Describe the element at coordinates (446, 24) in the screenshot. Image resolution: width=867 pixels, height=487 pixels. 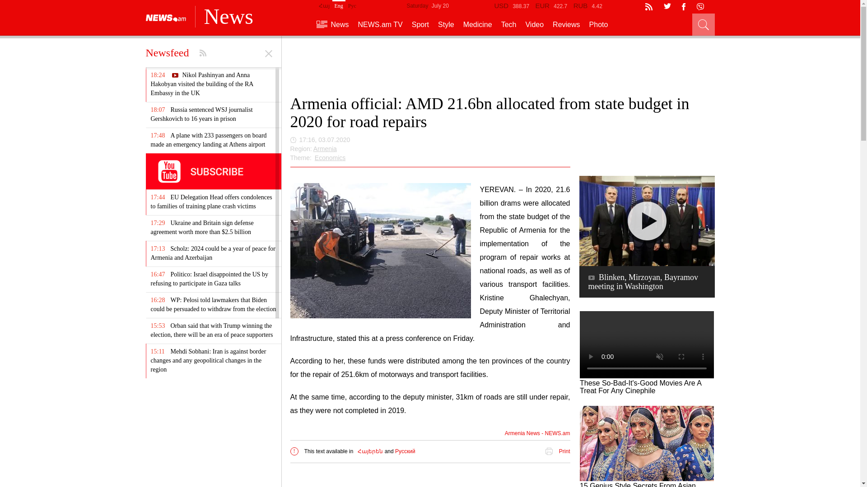
I see `Style` at that location.